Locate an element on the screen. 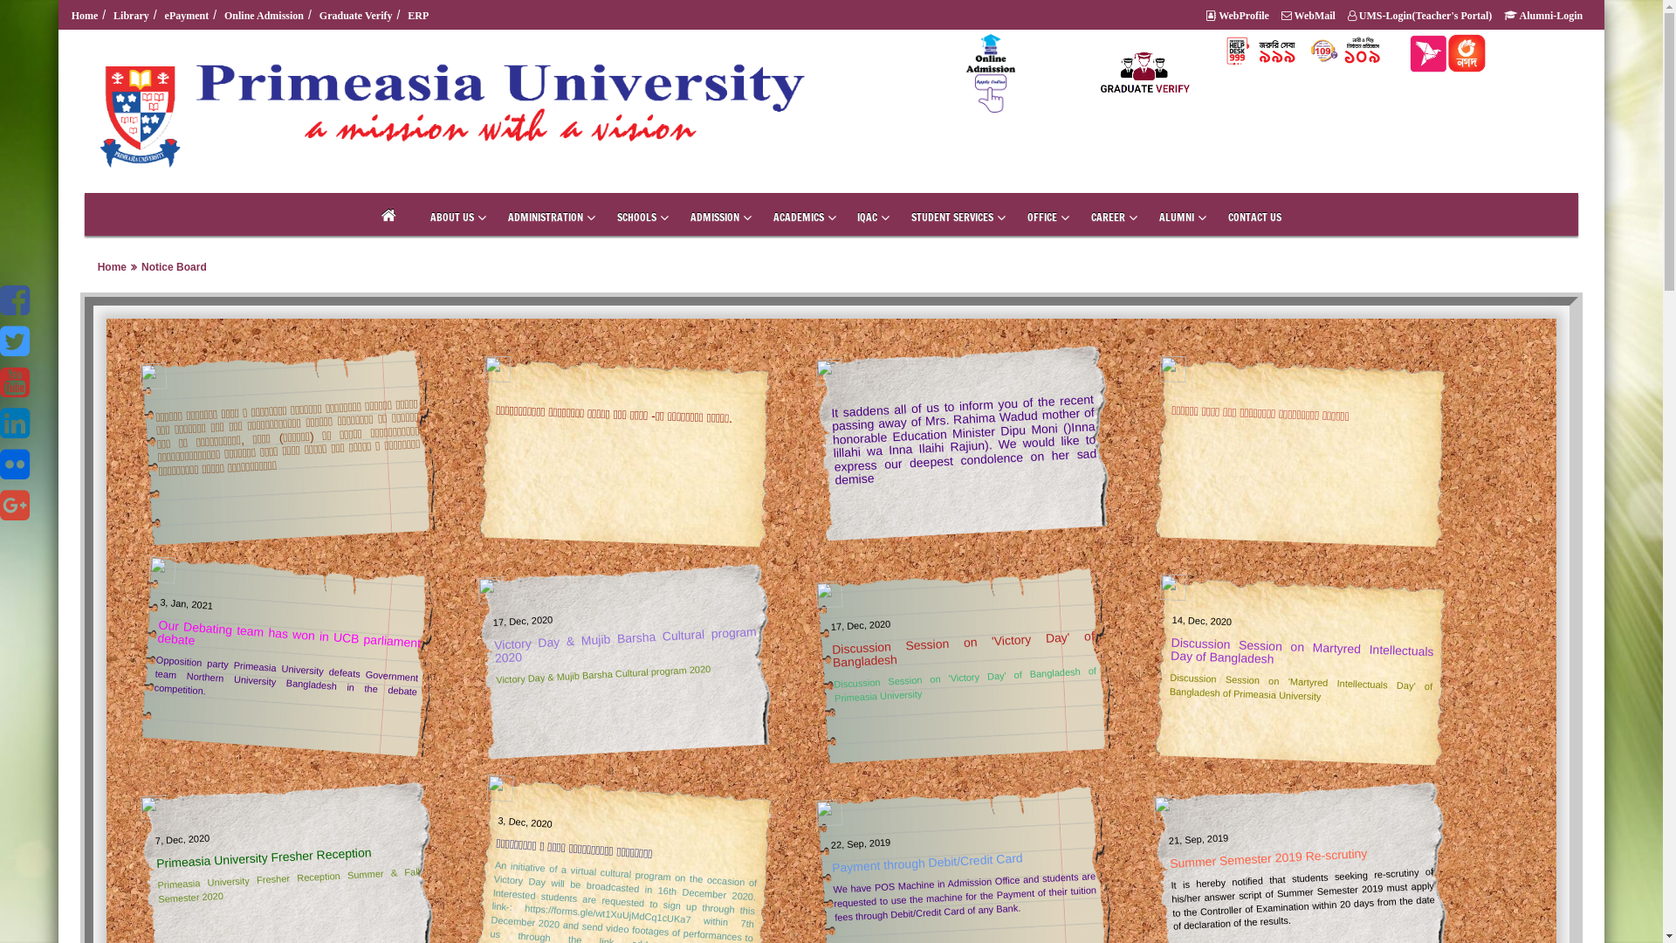 Image resolution: width=1676 pixels, height=943 pixels. IQAC is located at coordinates (868, 217).